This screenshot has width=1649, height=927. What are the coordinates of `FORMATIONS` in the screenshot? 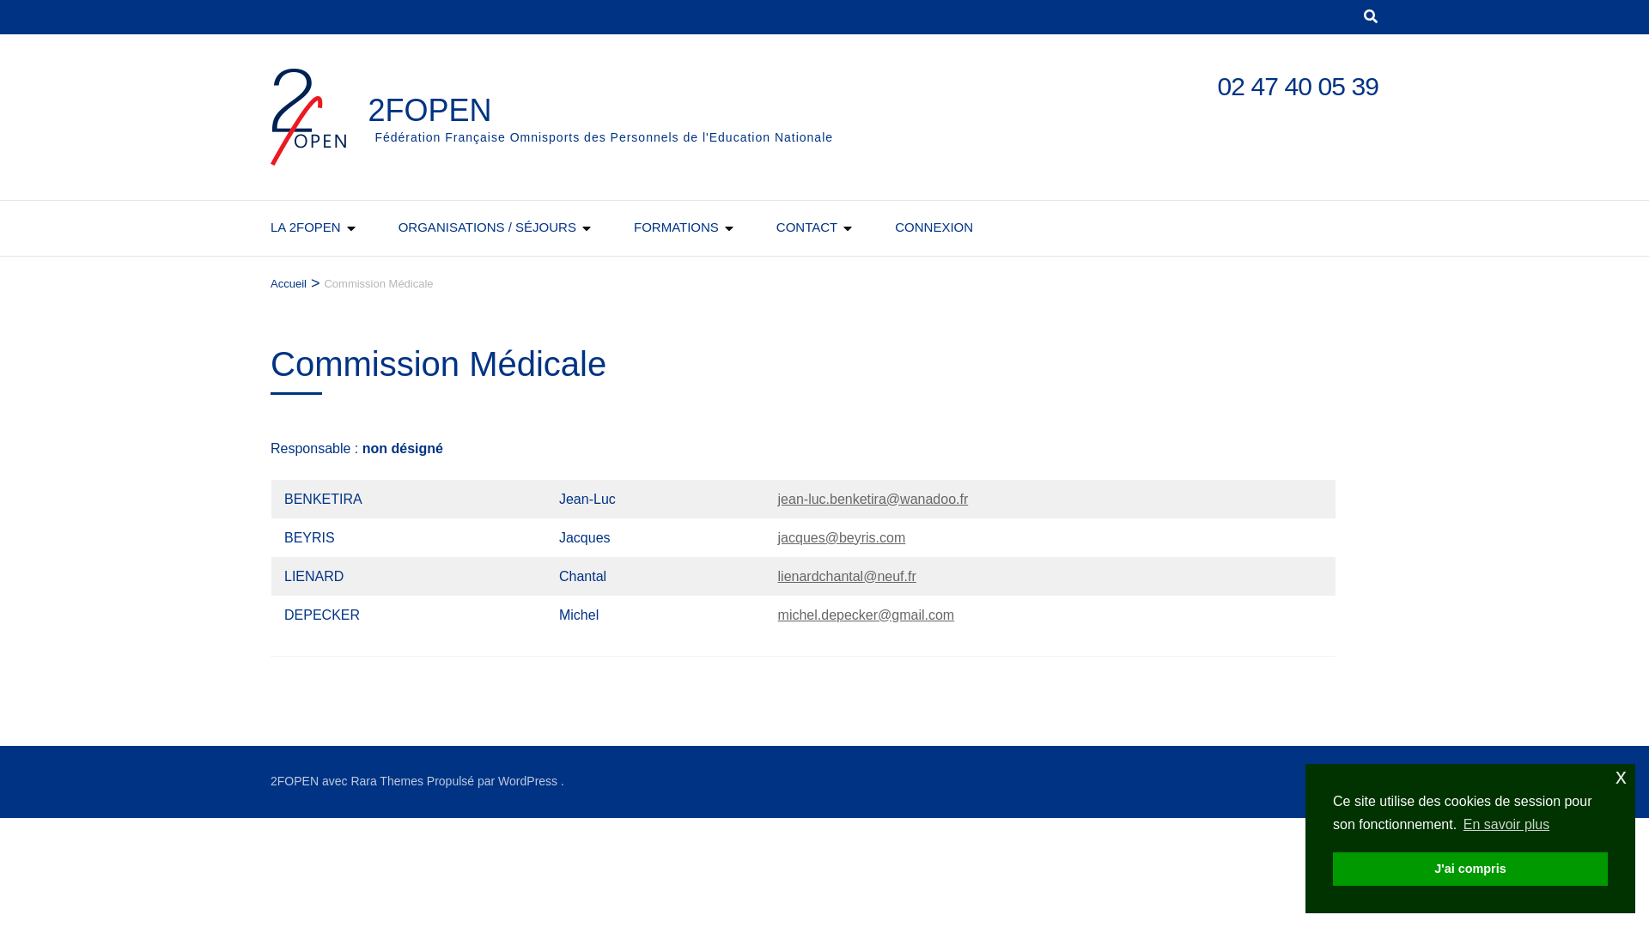 It's located at (677, 228).